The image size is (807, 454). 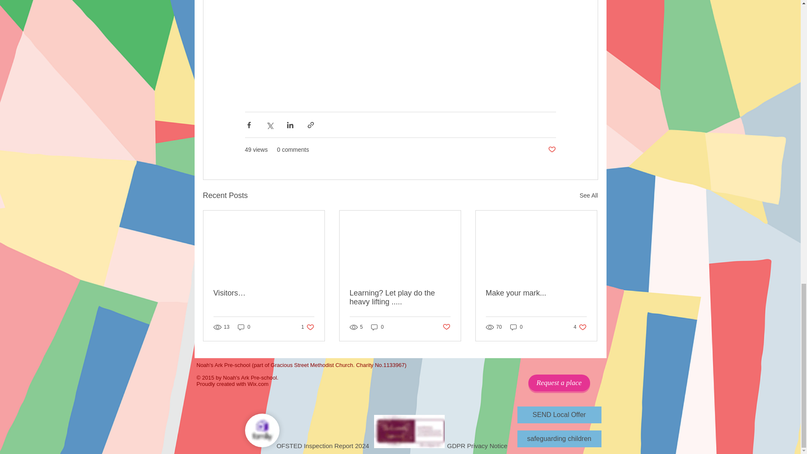 What do you see at coordinates (516, 327) in the screenshot?
I see `Working Towards Logo` at bounding box center [516, 327].